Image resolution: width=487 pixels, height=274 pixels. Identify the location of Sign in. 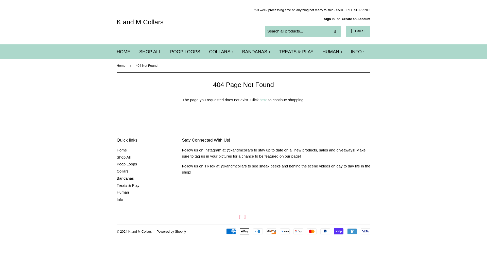
(329, 19).